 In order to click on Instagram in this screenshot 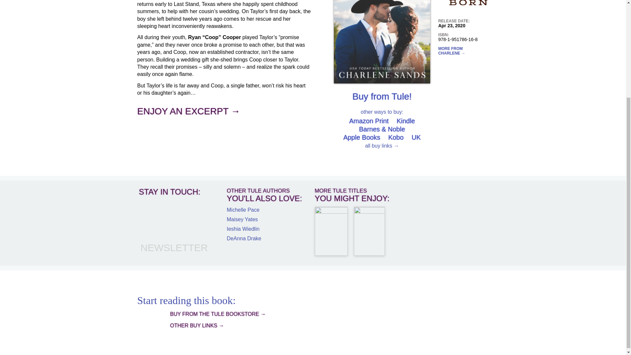, I will do `click(149, 231)`.